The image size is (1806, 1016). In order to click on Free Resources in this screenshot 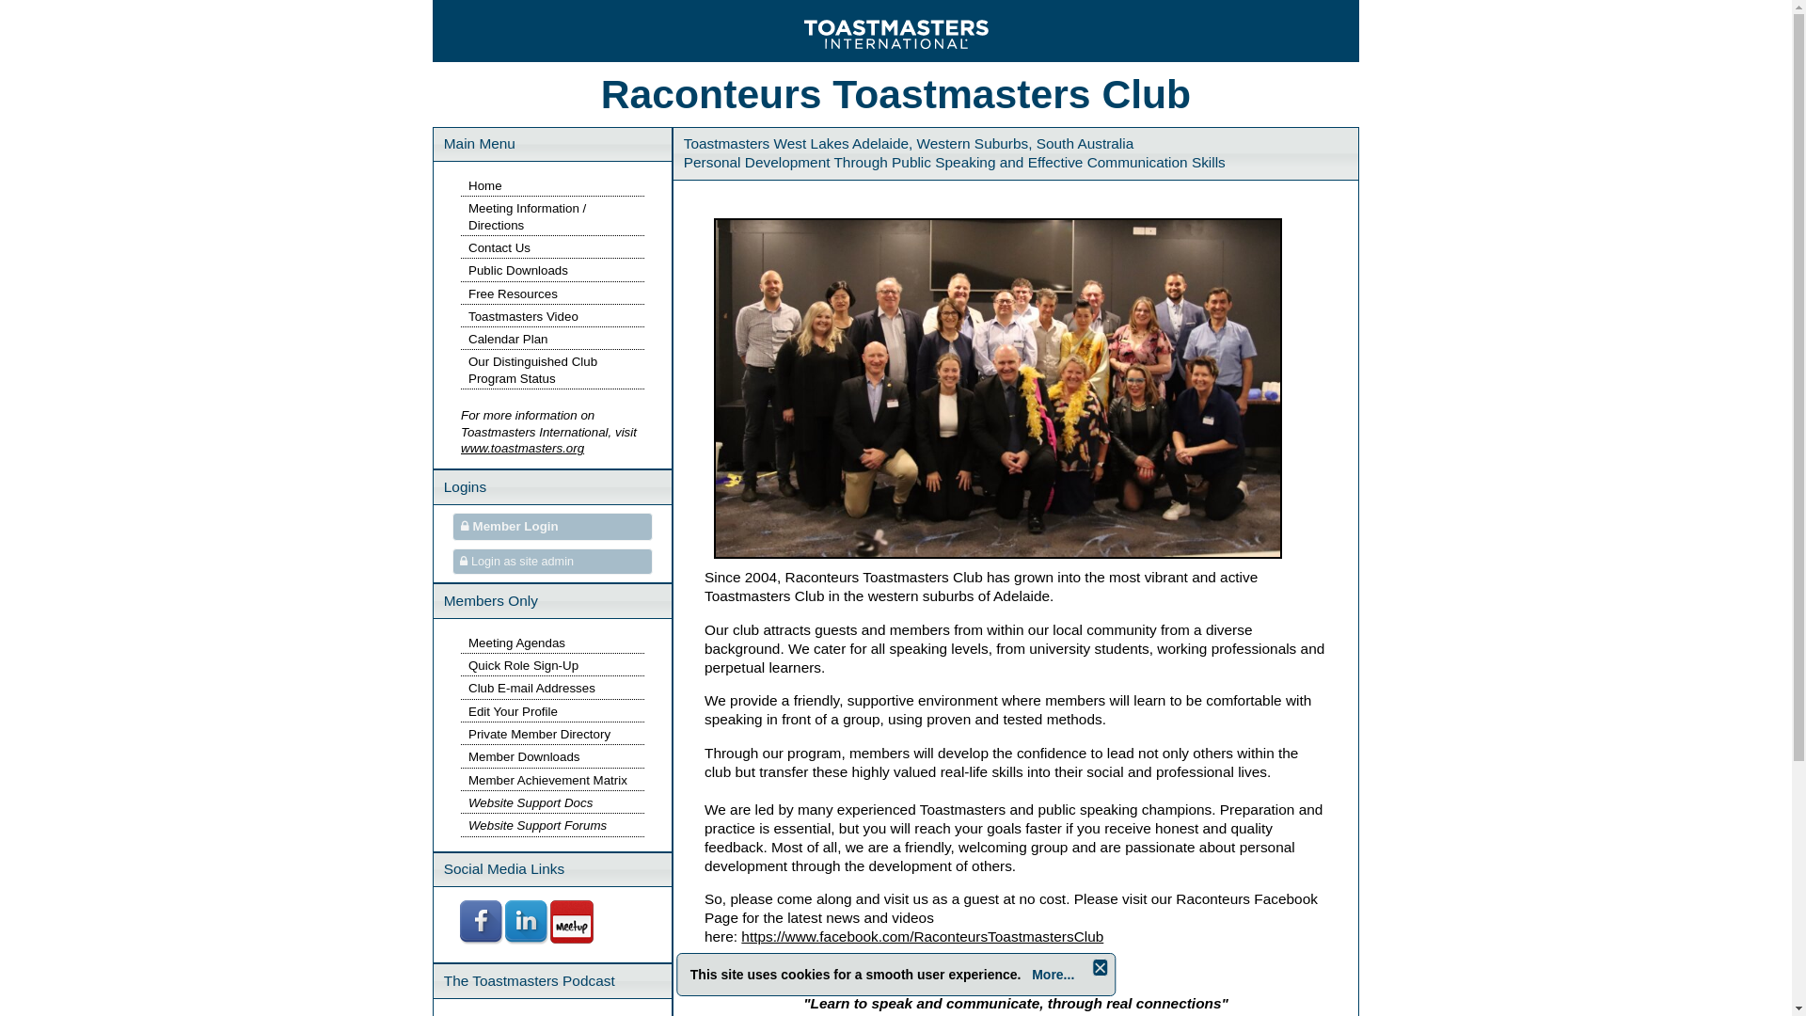, I will do `click(514, 294)`.